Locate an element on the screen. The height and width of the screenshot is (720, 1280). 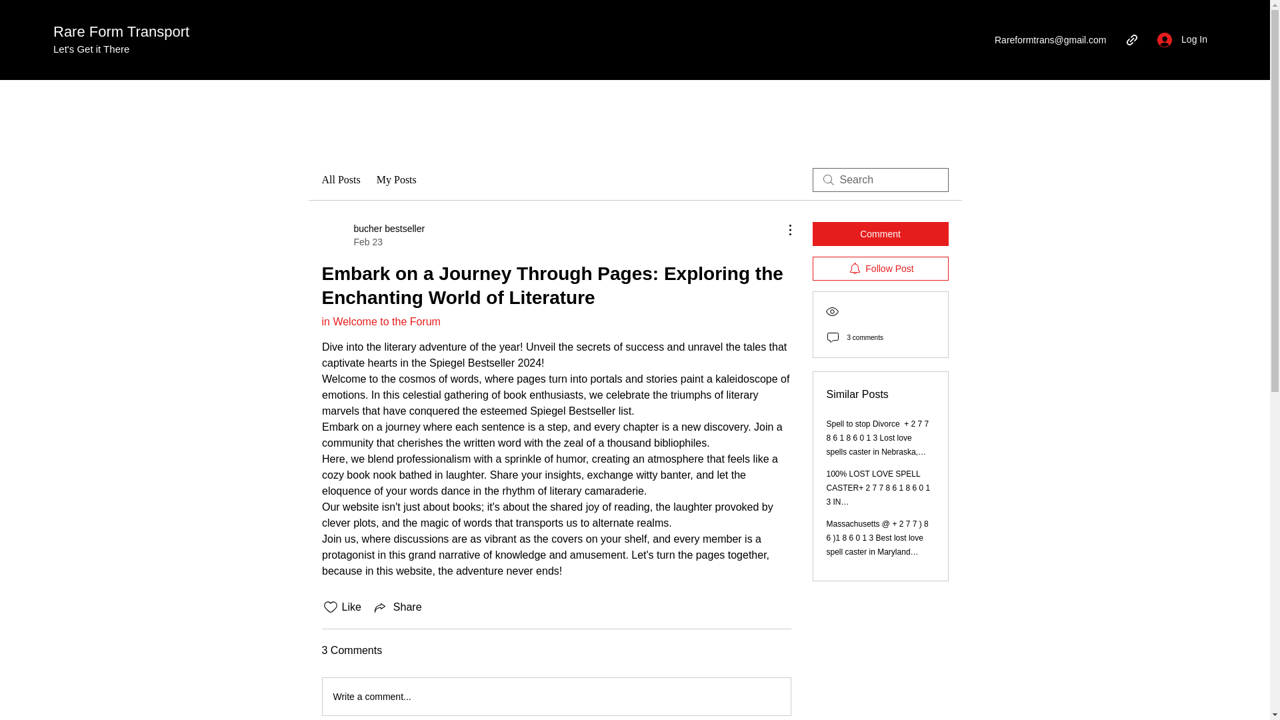
Follow Post is located at coordinates (880, 268).